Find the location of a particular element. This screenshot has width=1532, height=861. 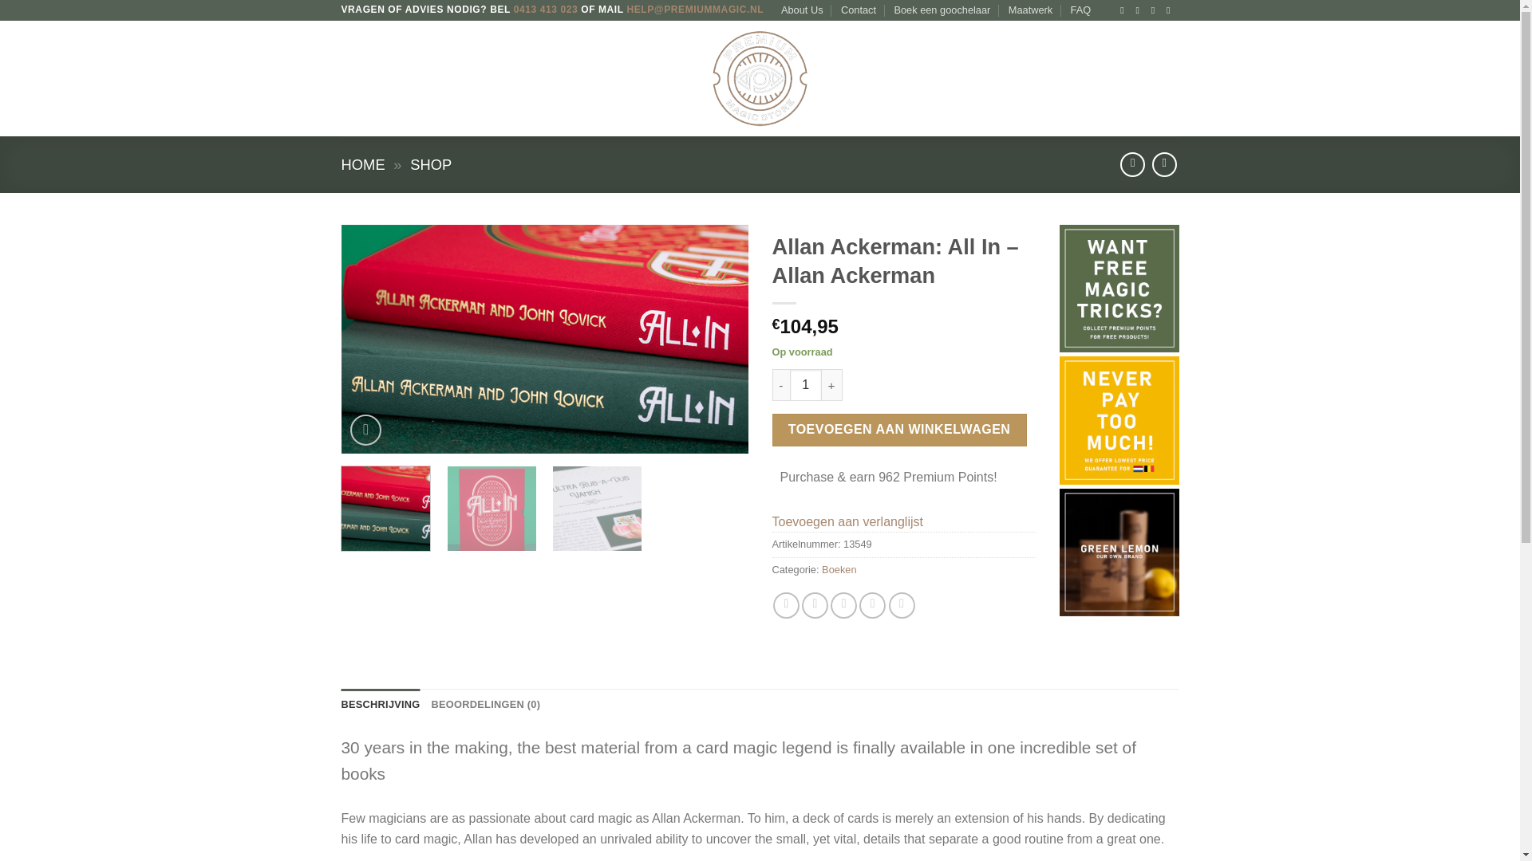

Maatwerk is located at coordinates (1030, 10).